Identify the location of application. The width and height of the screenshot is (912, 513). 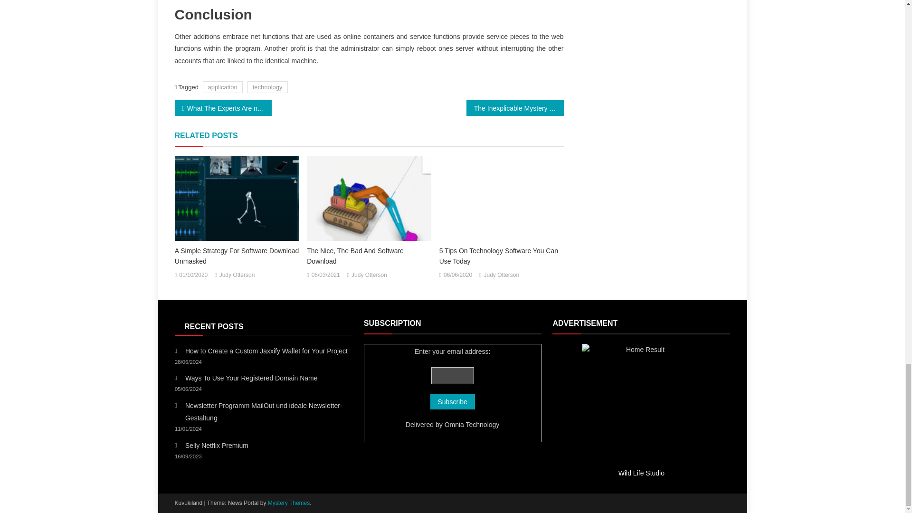
(222, 86).